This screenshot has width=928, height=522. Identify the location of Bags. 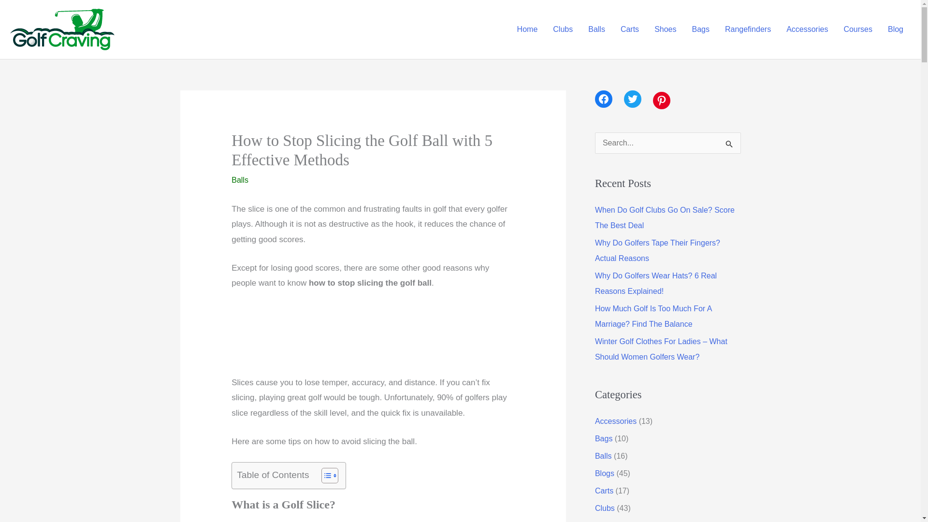
(701, 29).